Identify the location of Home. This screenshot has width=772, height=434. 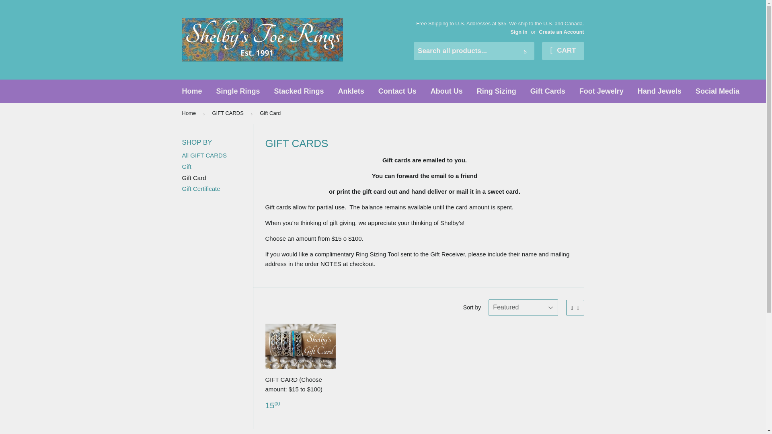
(192, 91).